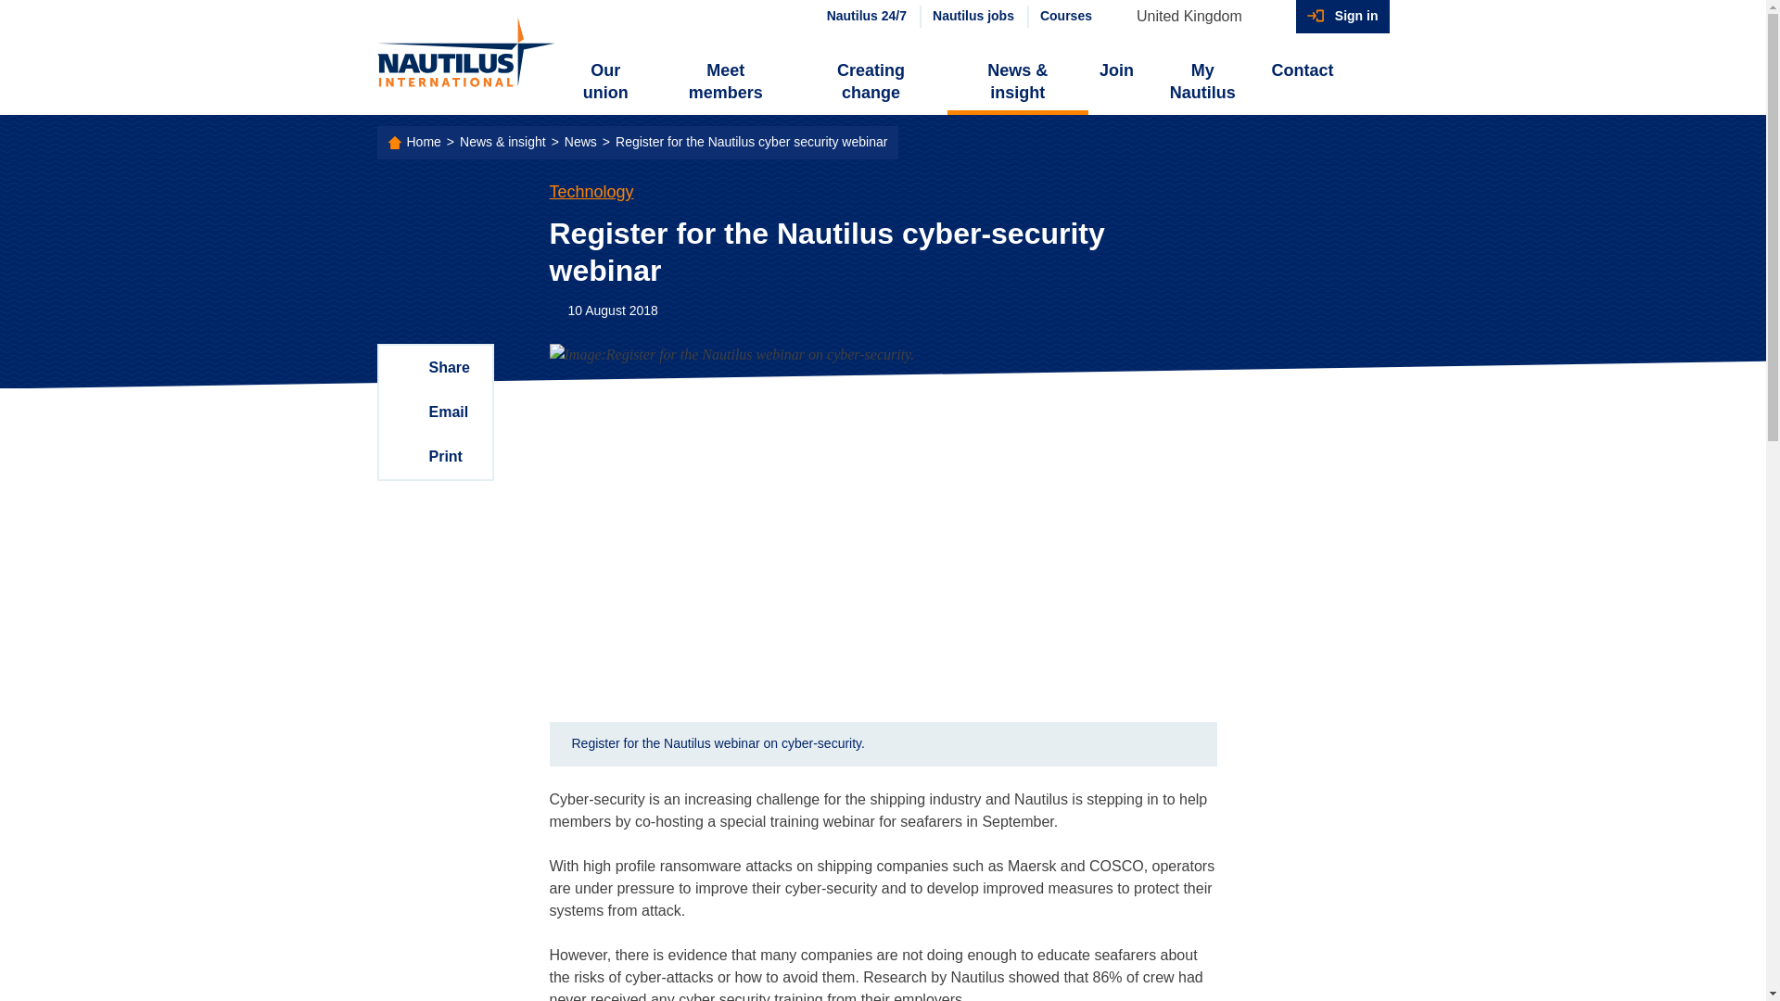  Describe the element at coordinates (1116, 70) in the screenshot. I see `Join` at that location.